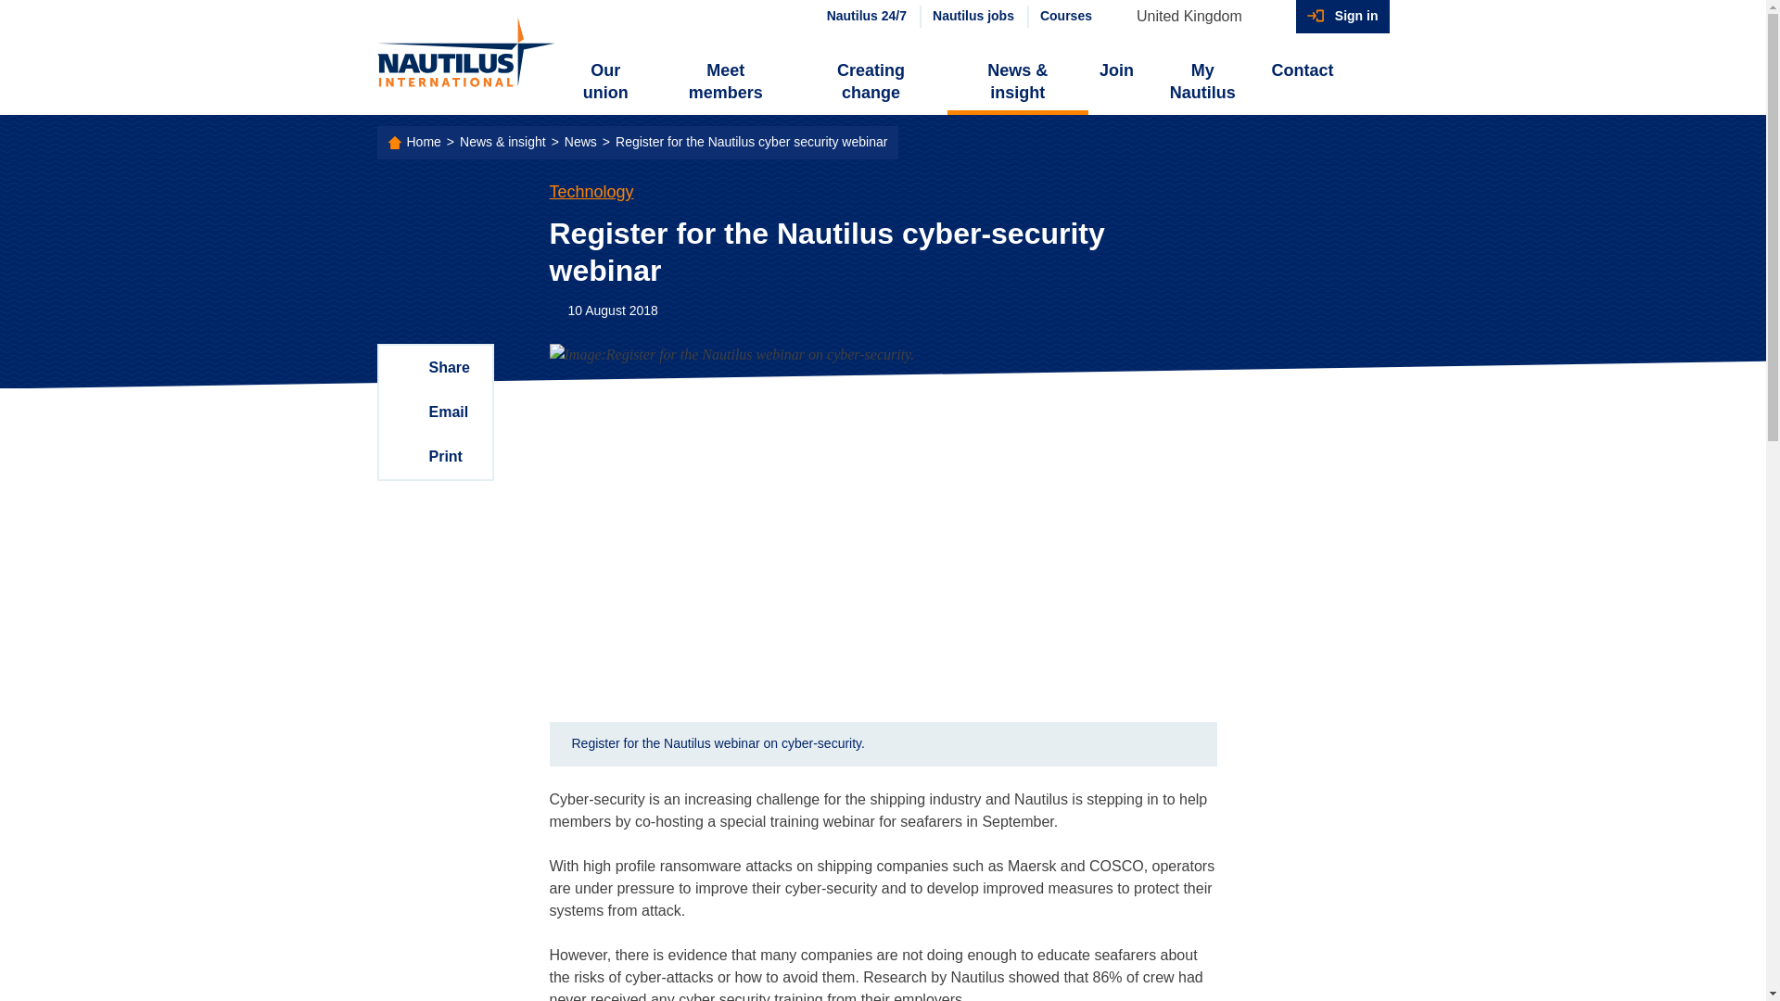  Describe the element at coordinates (1116, 70) in the screenshot. I see `Join` at that location.